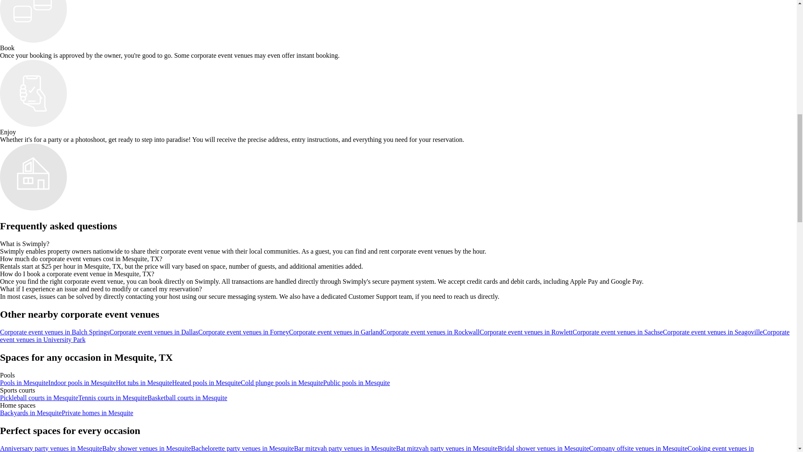  Describe the element at coordinates (282, 383) in the screenshot. I see `Cold plunge pools in Mesquite` at that location.